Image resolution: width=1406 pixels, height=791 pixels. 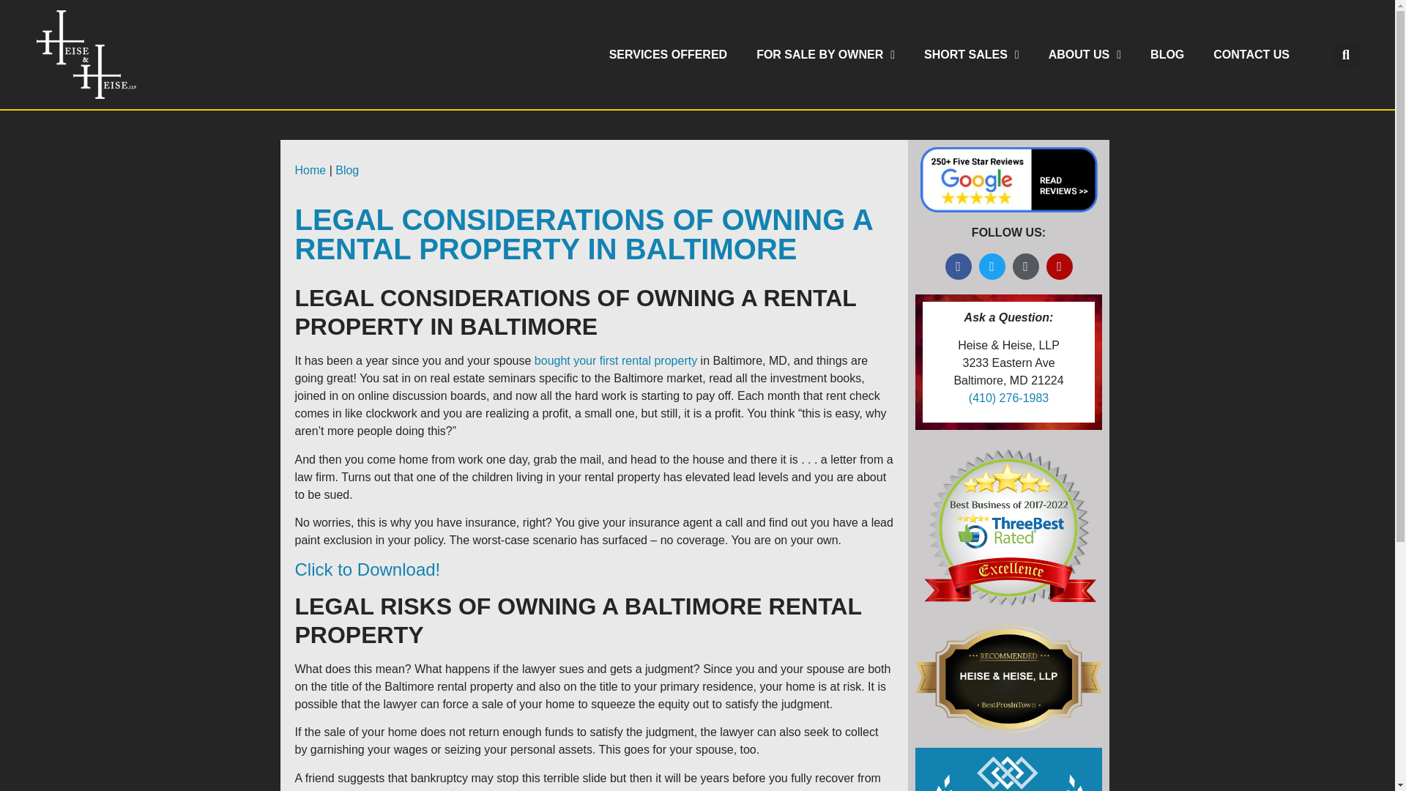 I want to click on CONTACT US, so click(x=1251, y=54).